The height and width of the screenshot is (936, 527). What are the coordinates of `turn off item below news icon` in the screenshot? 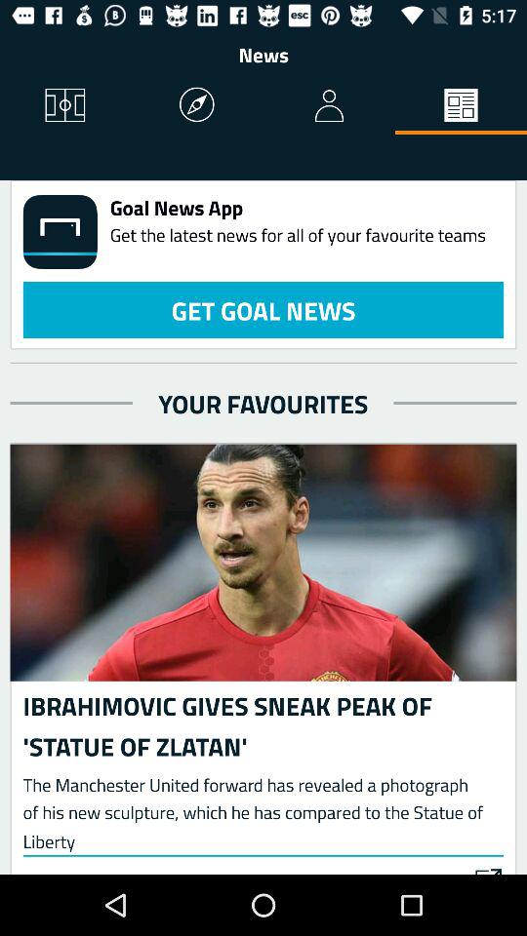 It's located at (197, 105).